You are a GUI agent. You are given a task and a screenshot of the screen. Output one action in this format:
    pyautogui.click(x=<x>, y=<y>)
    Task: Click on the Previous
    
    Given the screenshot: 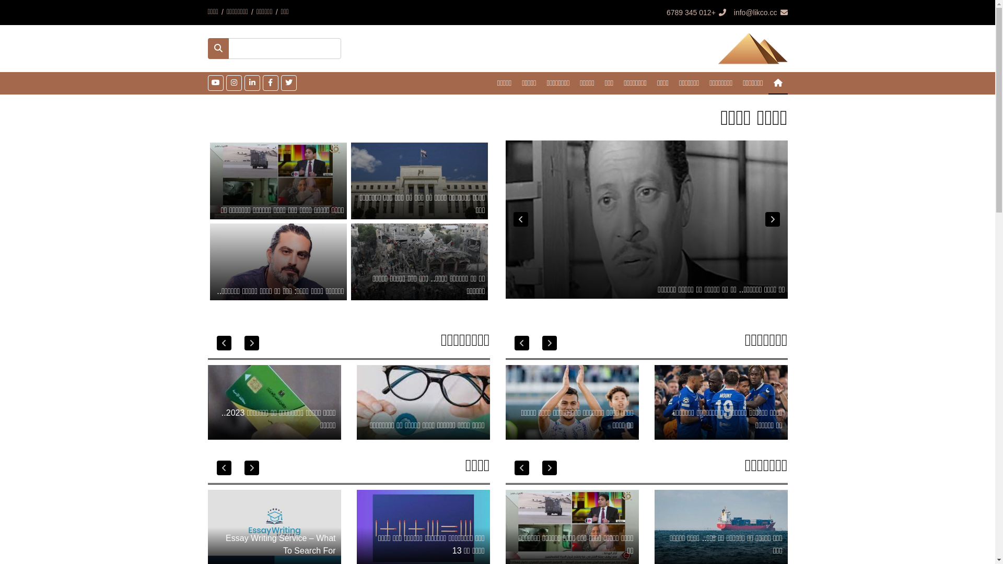 What is the action you would take?
    pyautogui.click(x=224, y=343)
    